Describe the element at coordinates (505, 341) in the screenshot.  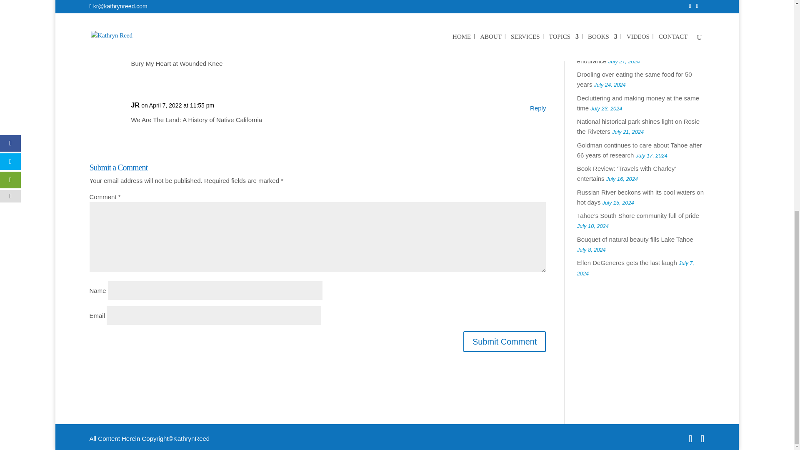
I see `Submit Comment` at that location.